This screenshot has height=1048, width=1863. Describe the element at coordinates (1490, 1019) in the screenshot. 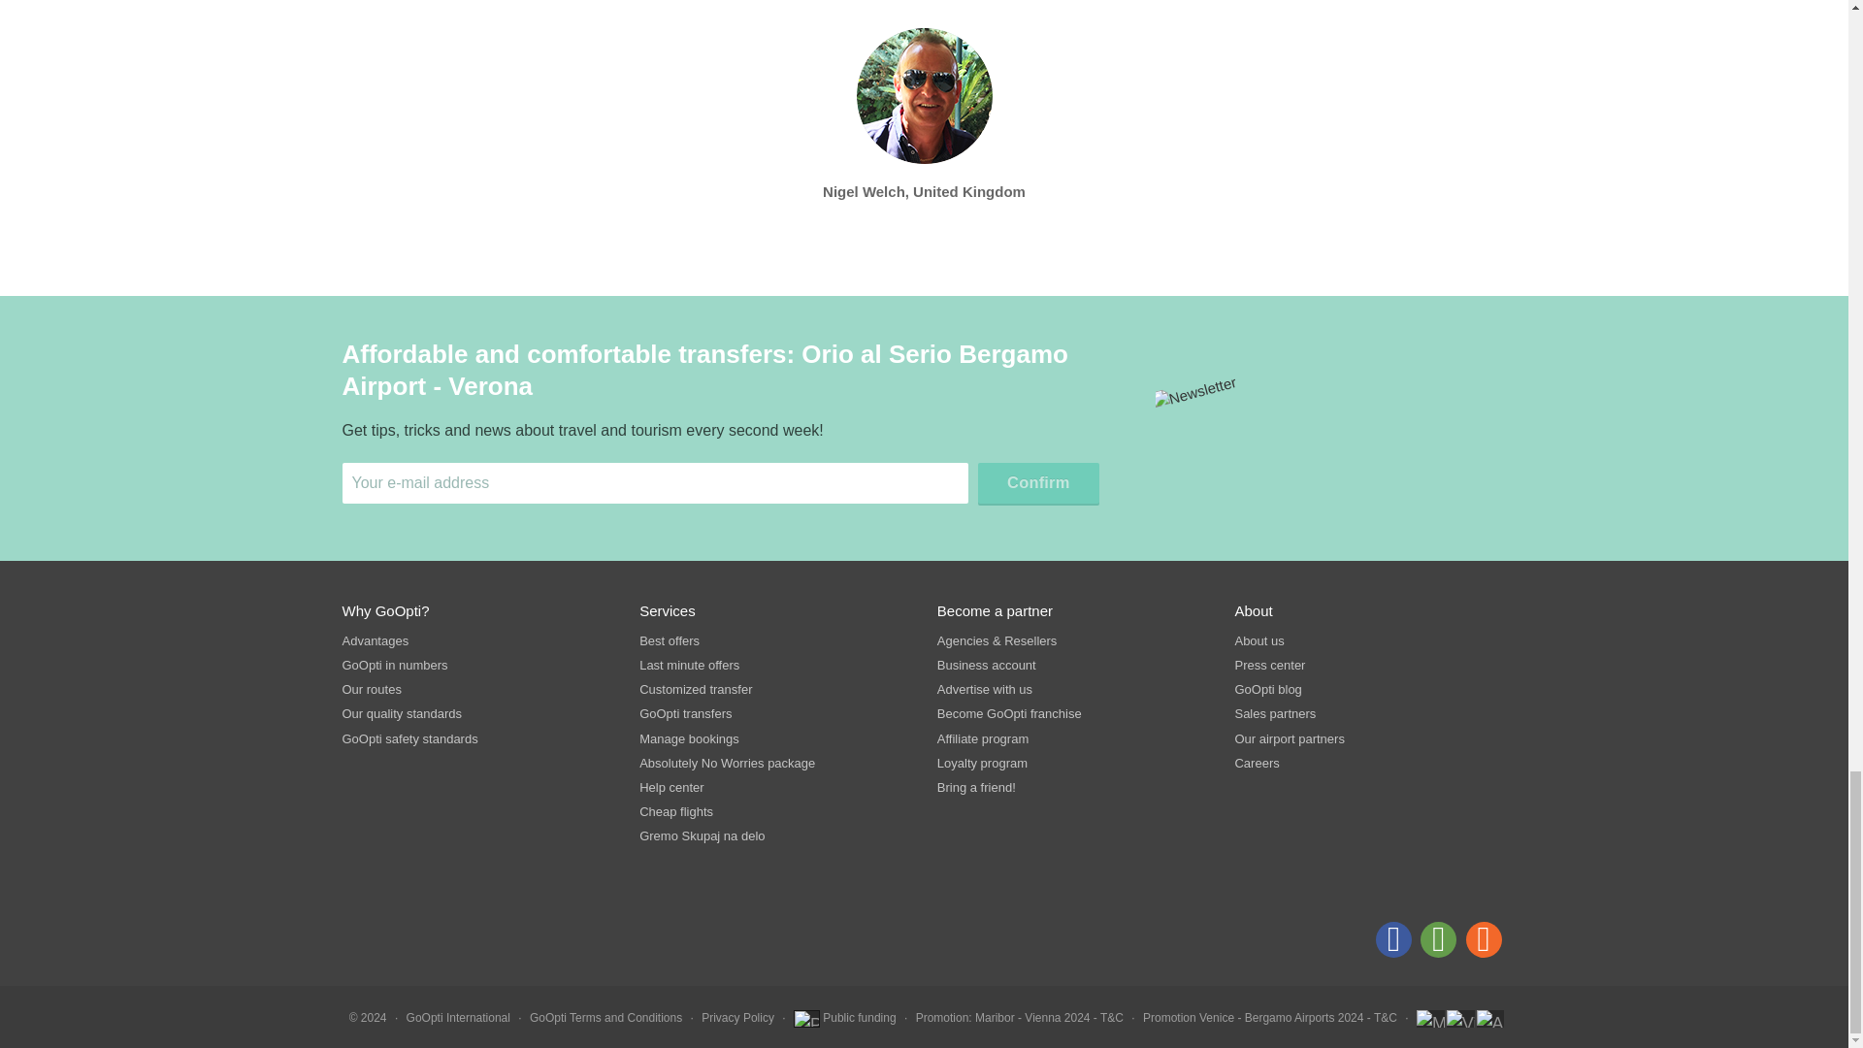

I see `American Express` at that location.